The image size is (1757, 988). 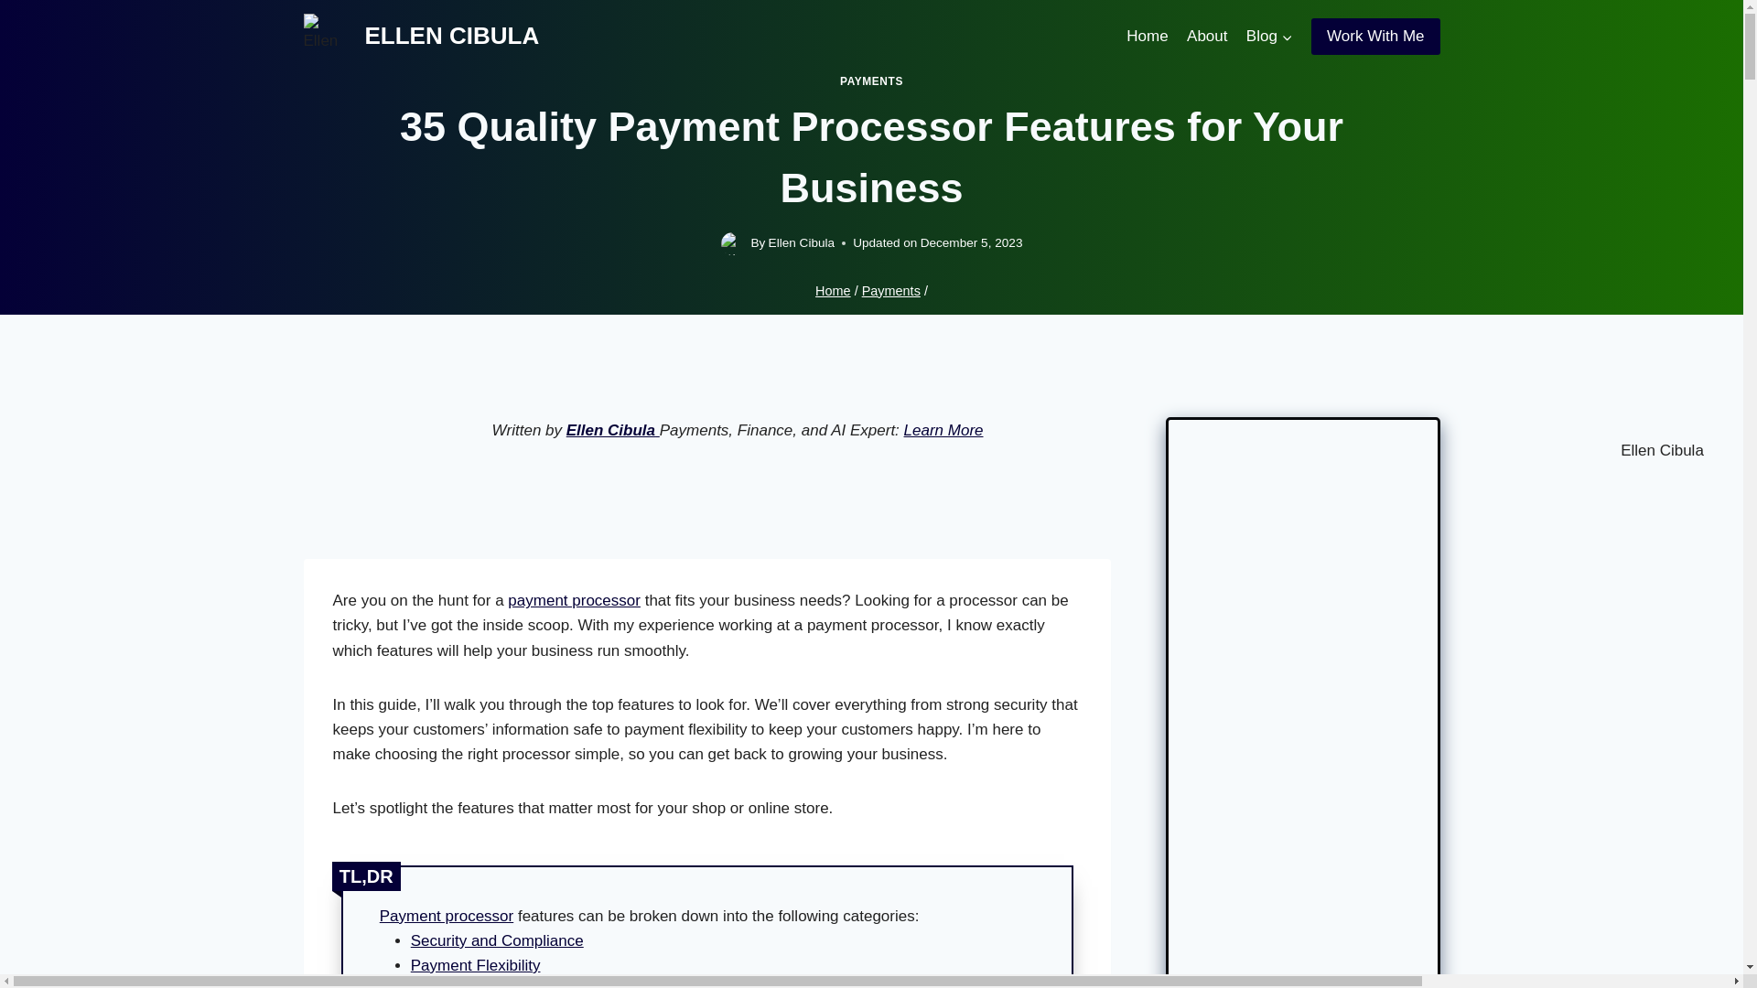 What do you see at coordinates (574, 600) in the screenshot?
I see `payment processor` at bounding box center [574, 600].